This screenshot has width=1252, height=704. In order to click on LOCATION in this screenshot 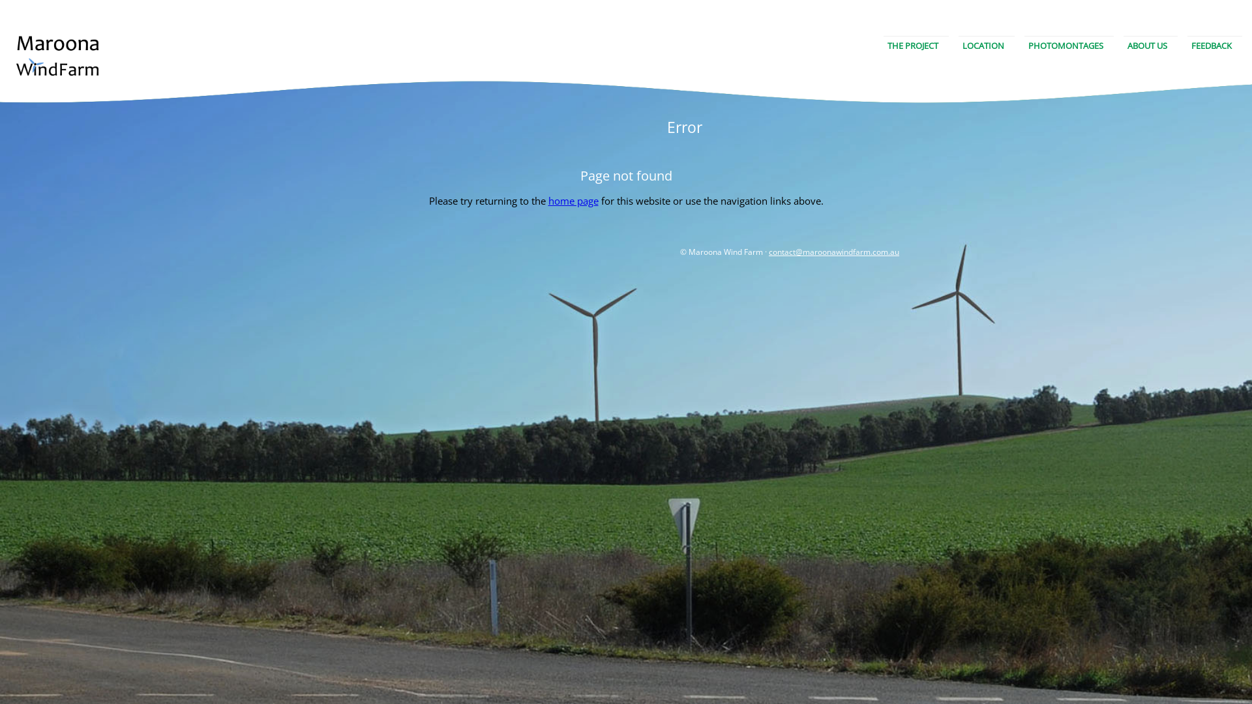, I will do `click(983, 46)`.